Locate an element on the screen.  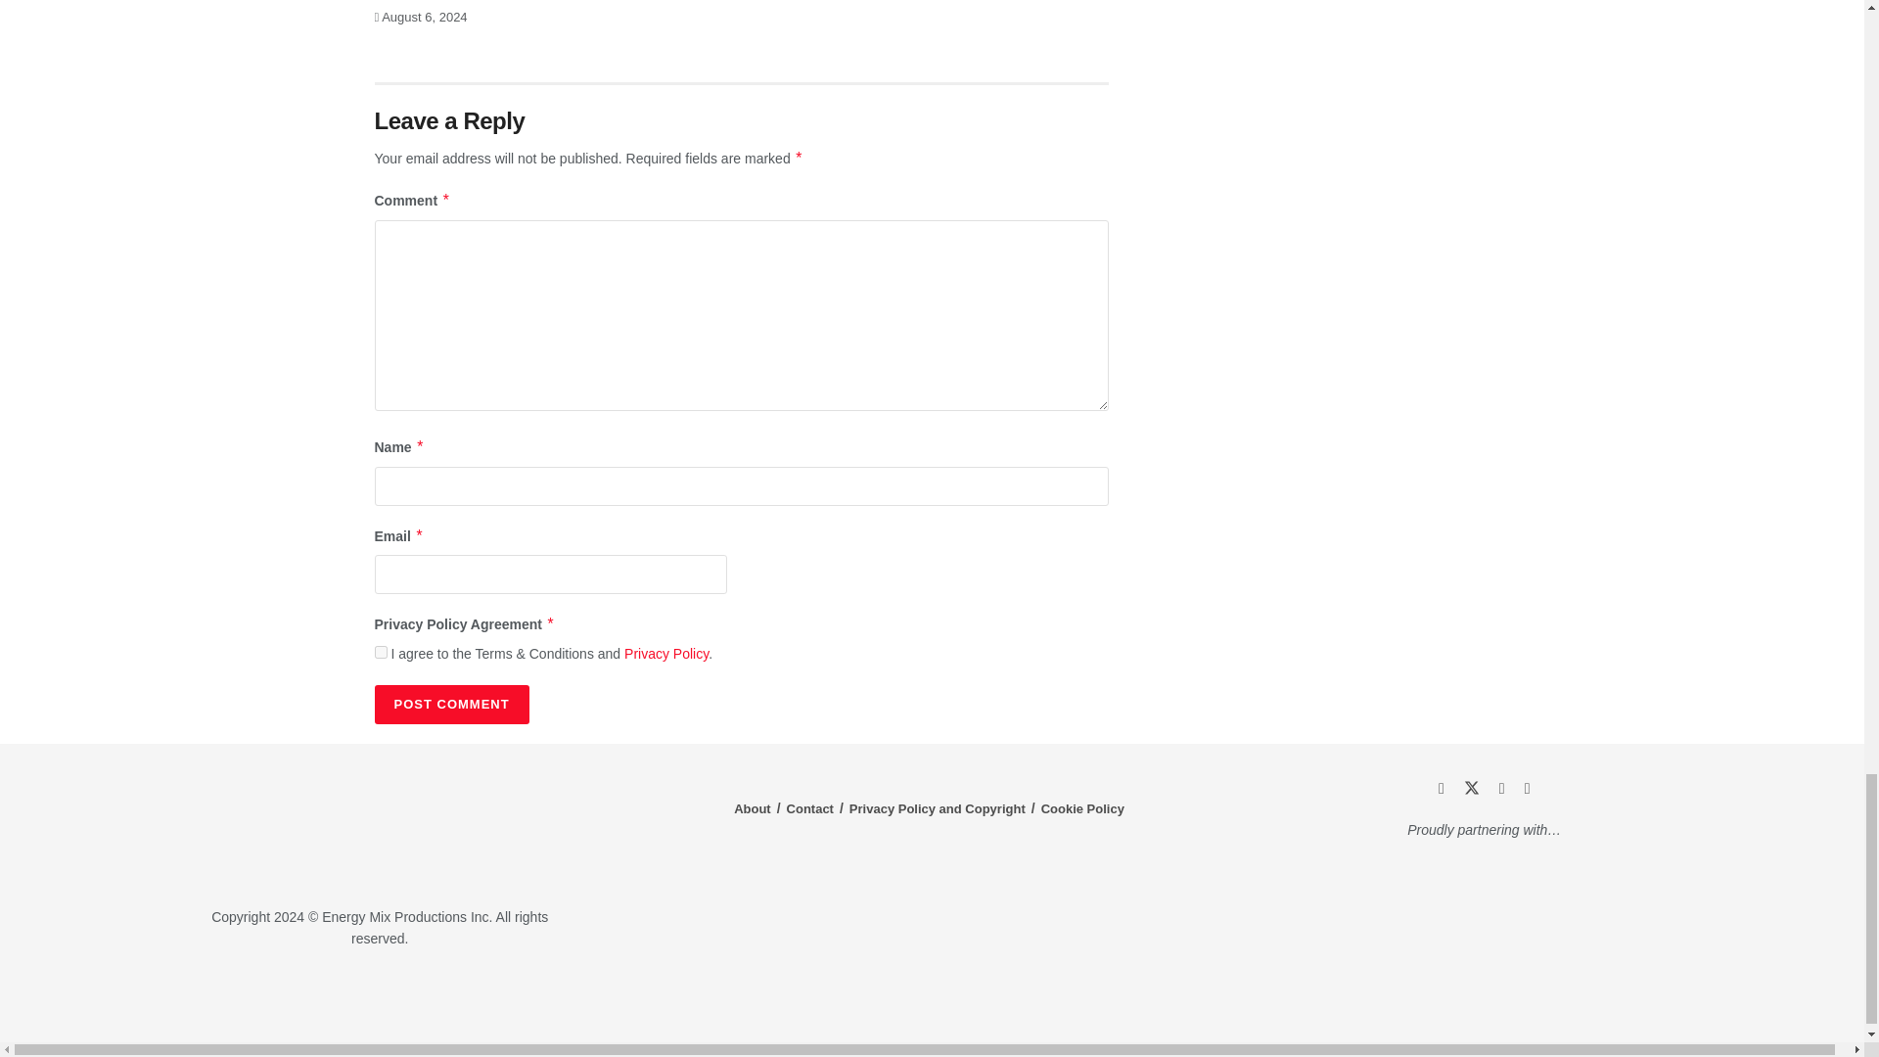
Climate-and-Capital is located at coordinates (1576, 997).